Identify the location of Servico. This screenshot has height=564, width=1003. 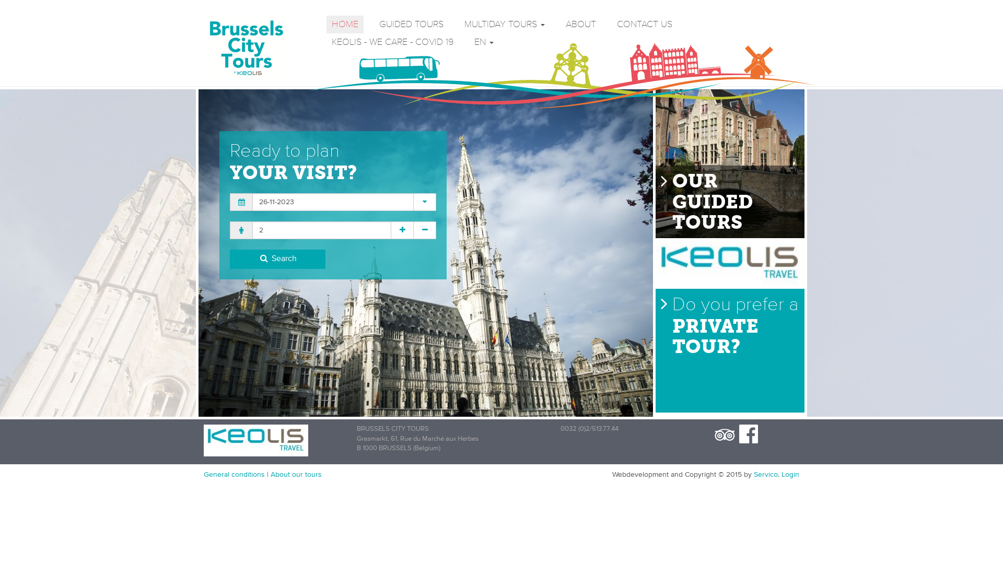
(766, 475).